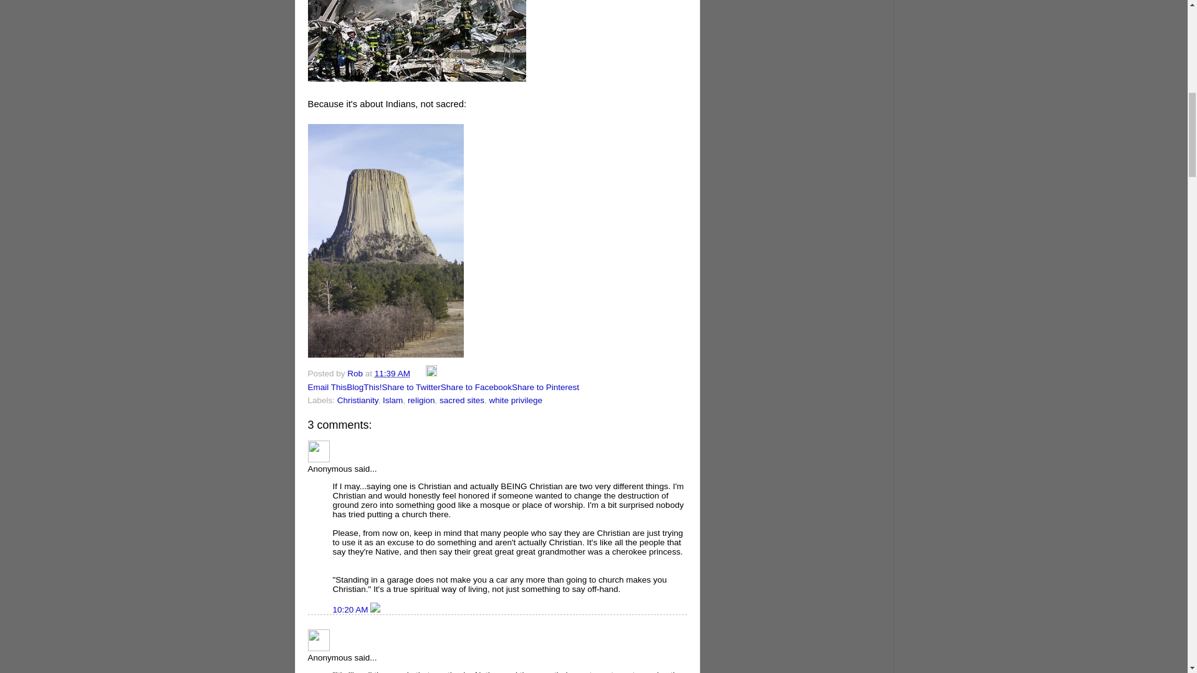  Describe the element at coordinates (476, 387) in the screenshot. I see `Share to Facebook` at that location.